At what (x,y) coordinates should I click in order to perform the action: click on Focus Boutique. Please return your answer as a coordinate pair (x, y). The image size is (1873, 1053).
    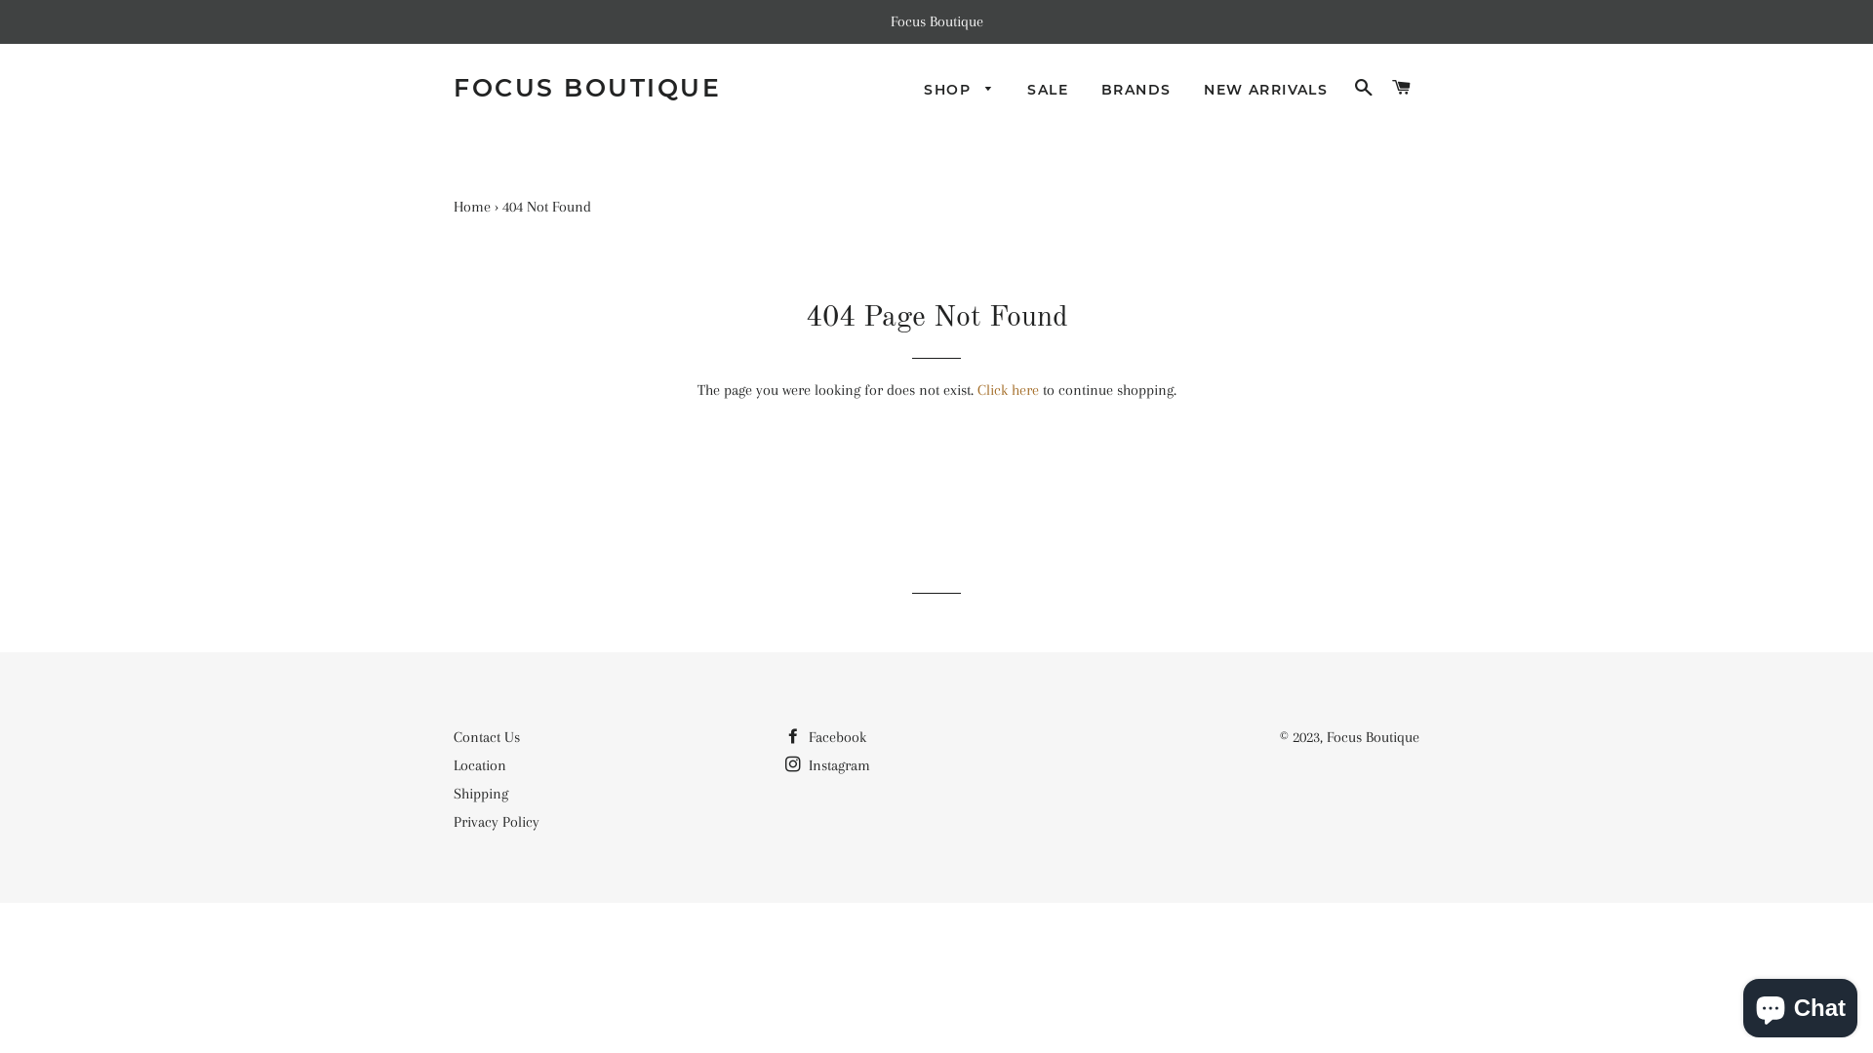
    Looking at the image, I should click on (1374, 737).